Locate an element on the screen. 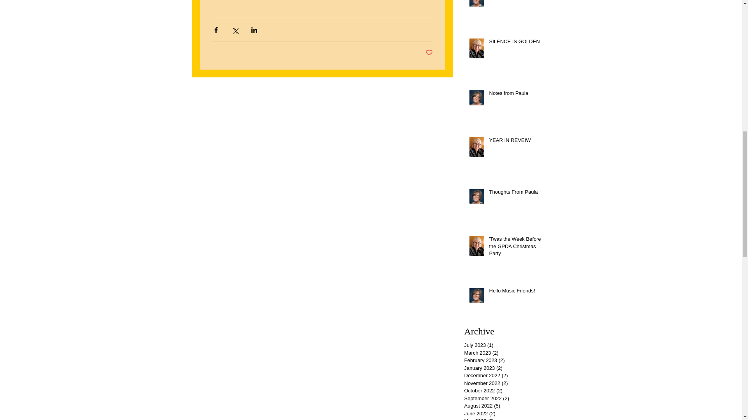  Thoughts From Paula is located at coordinates (517, 193).